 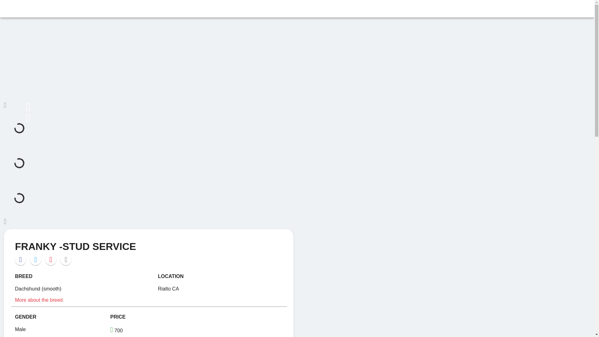 What do you see at coordinates (39, 300) in the screenshot?
I see `More about the breed` at bounding box center [39, 300].